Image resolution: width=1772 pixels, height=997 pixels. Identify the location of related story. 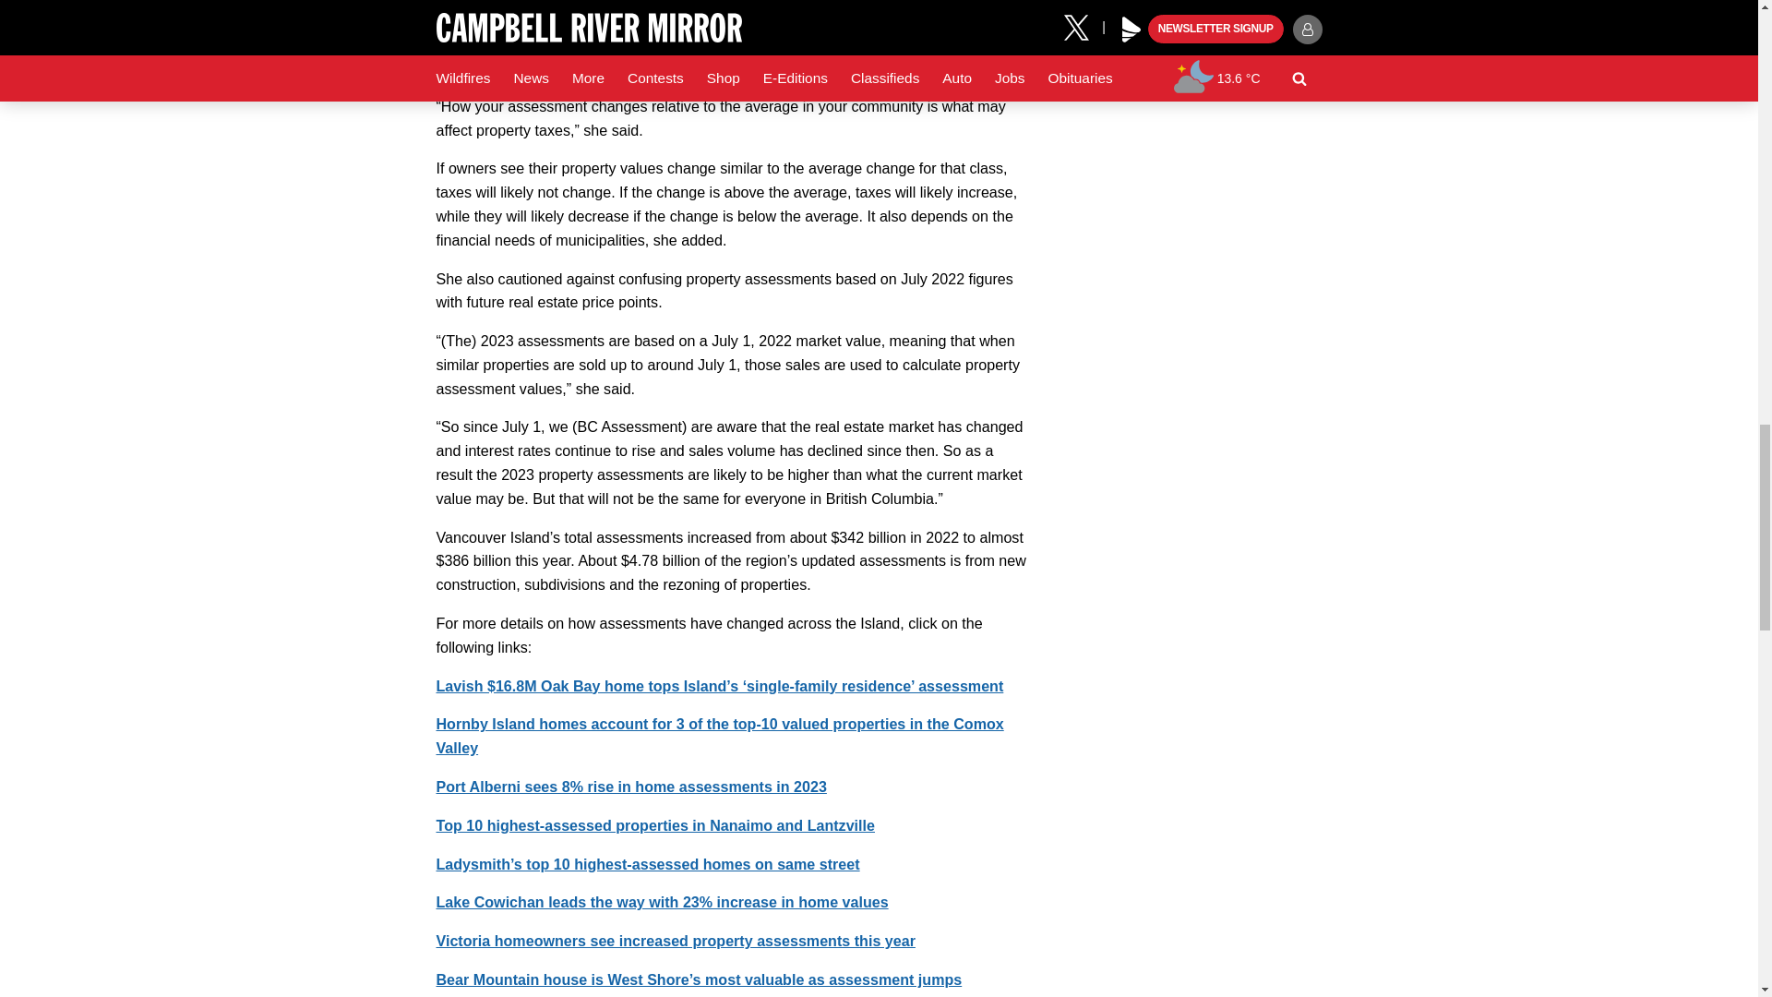
(630, 787).